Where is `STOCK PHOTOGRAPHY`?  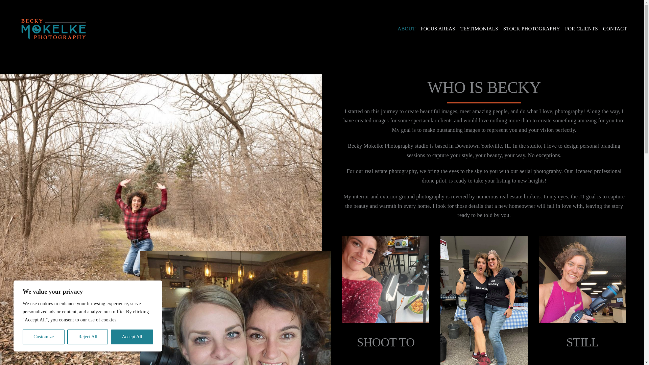
STOCK PHOTOGRAPHY is located at coordinates (531, 28).